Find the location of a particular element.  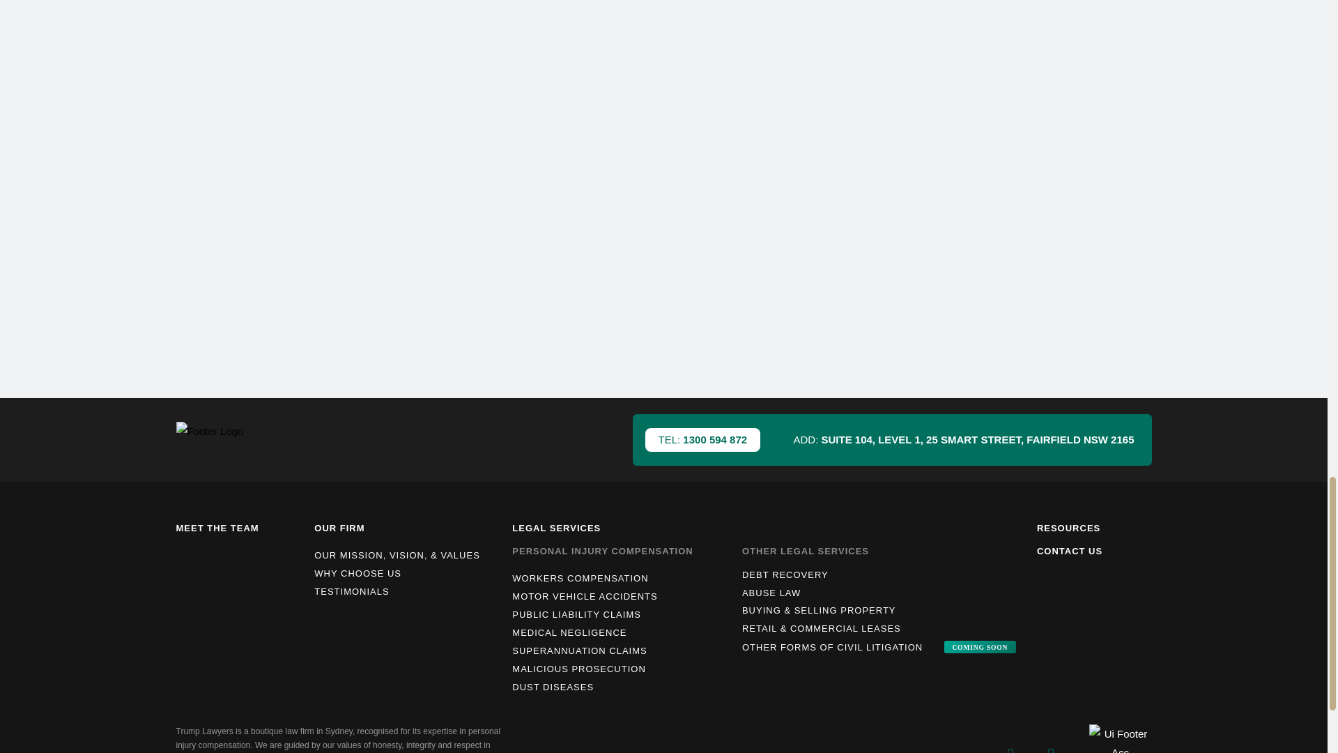

MOTOR VEHICLE ACCIDENTS is located at coordinates (623, 597).